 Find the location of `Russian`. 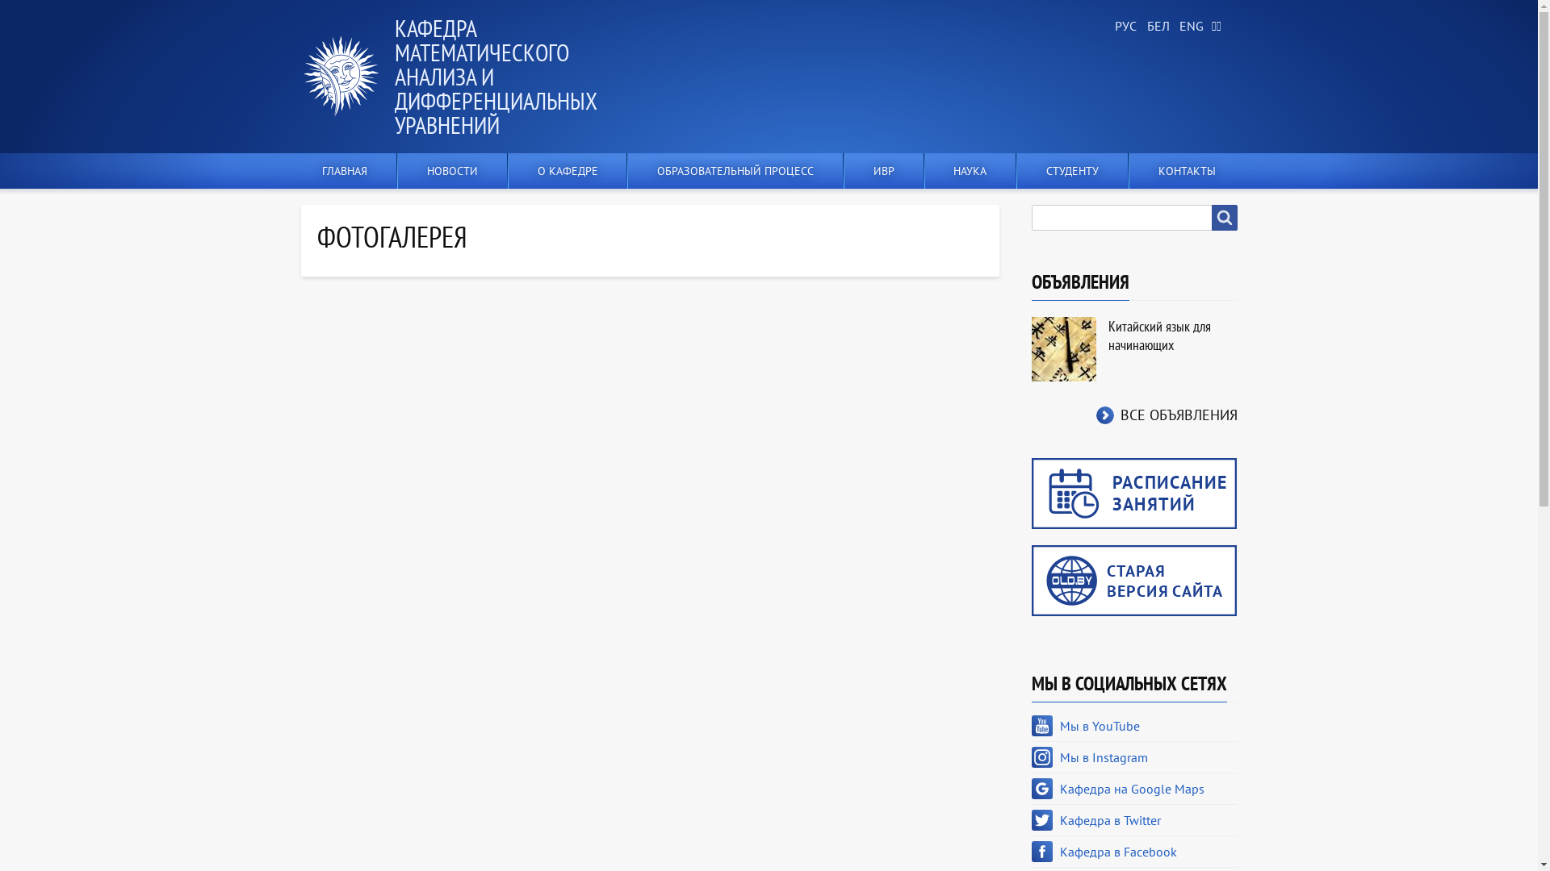

Russian is located at coordinates (1124, 27).